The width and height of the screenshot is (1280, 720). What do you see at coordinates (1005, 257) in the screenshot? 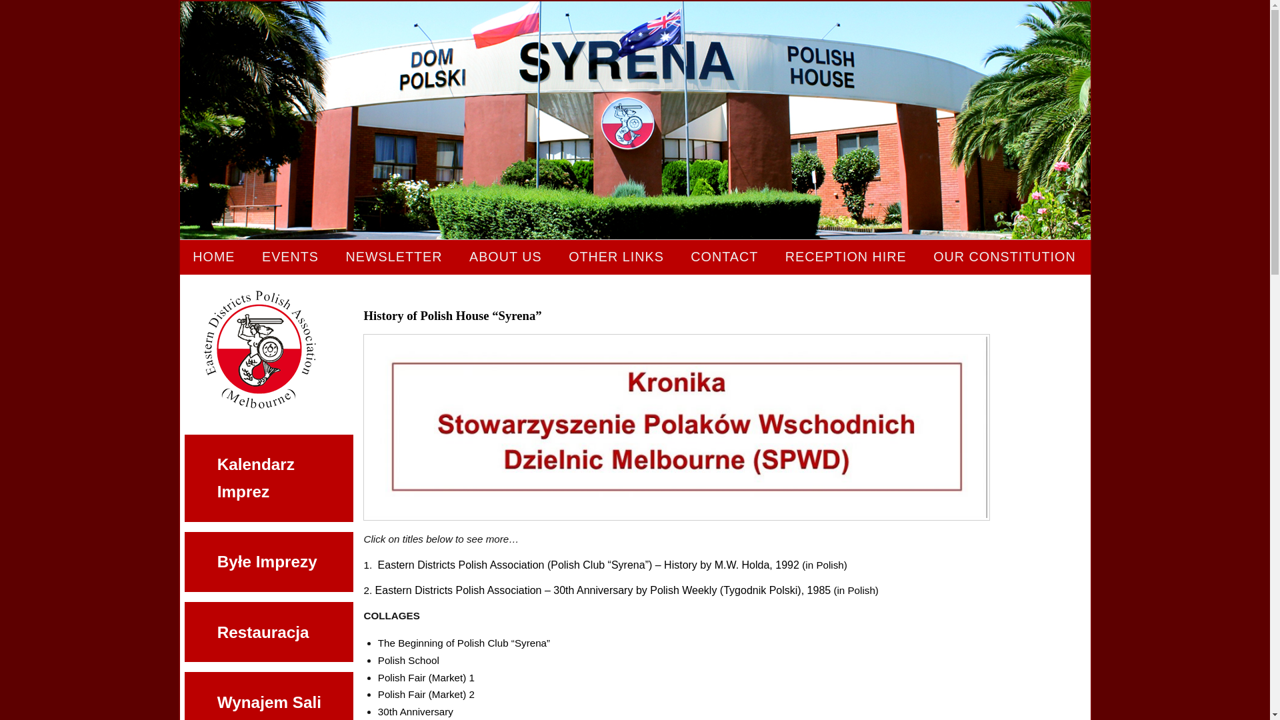
I see `OUR CONSTITUTION` at bounding box center [1005, 257].